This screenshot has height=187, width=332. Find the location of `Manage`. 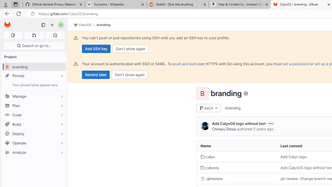

Manage is located at coordinates (34, 96).